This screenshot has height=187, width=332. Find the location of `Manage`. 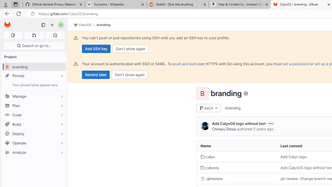

Manage is located at coordinates (34, 96).